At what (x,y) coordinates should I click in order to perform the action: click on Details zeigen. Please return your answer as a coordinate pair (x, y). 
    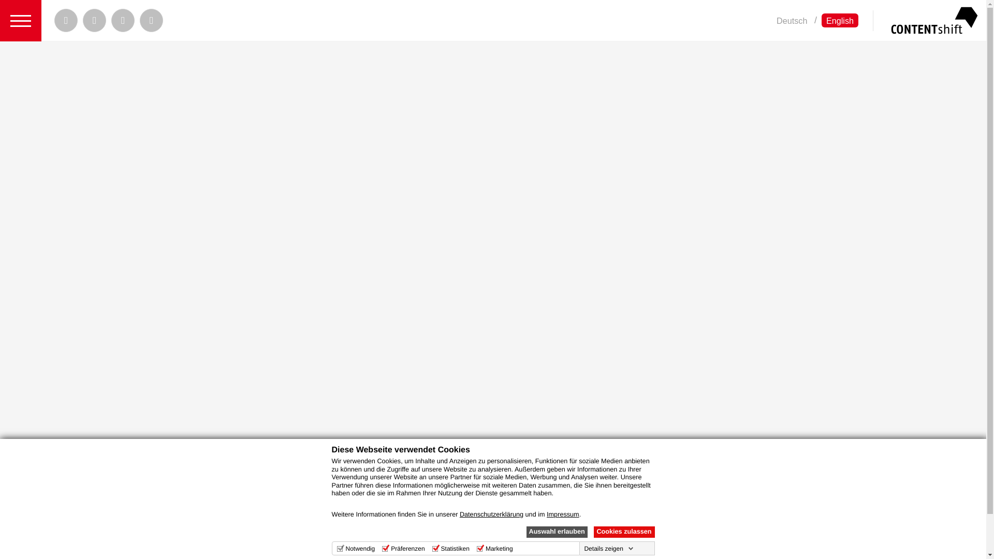
    Looking at the image, I should click on (608, 549).